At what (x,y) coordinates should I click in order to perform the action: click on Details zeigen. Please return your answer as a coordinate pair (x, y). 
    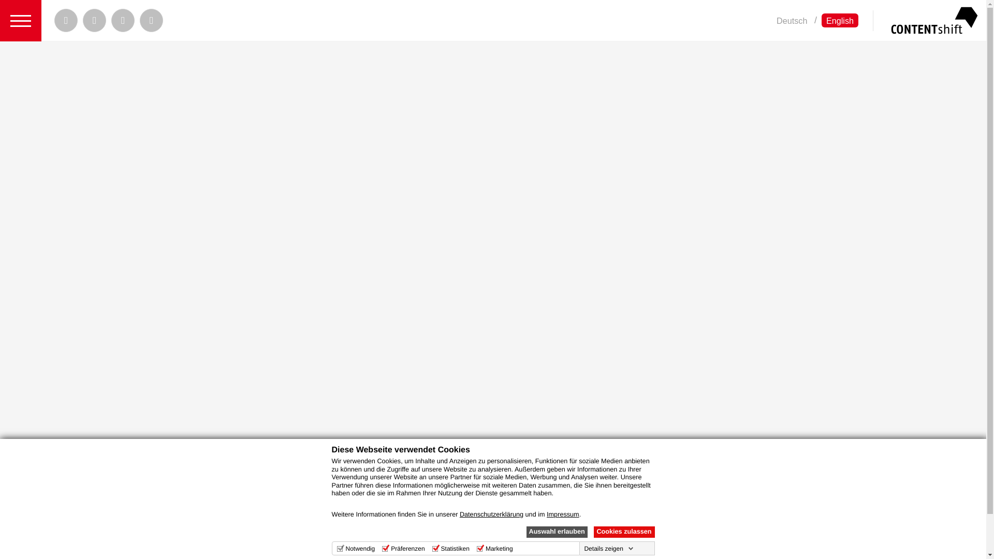
    Looking at the image, I should click on (608, 549).